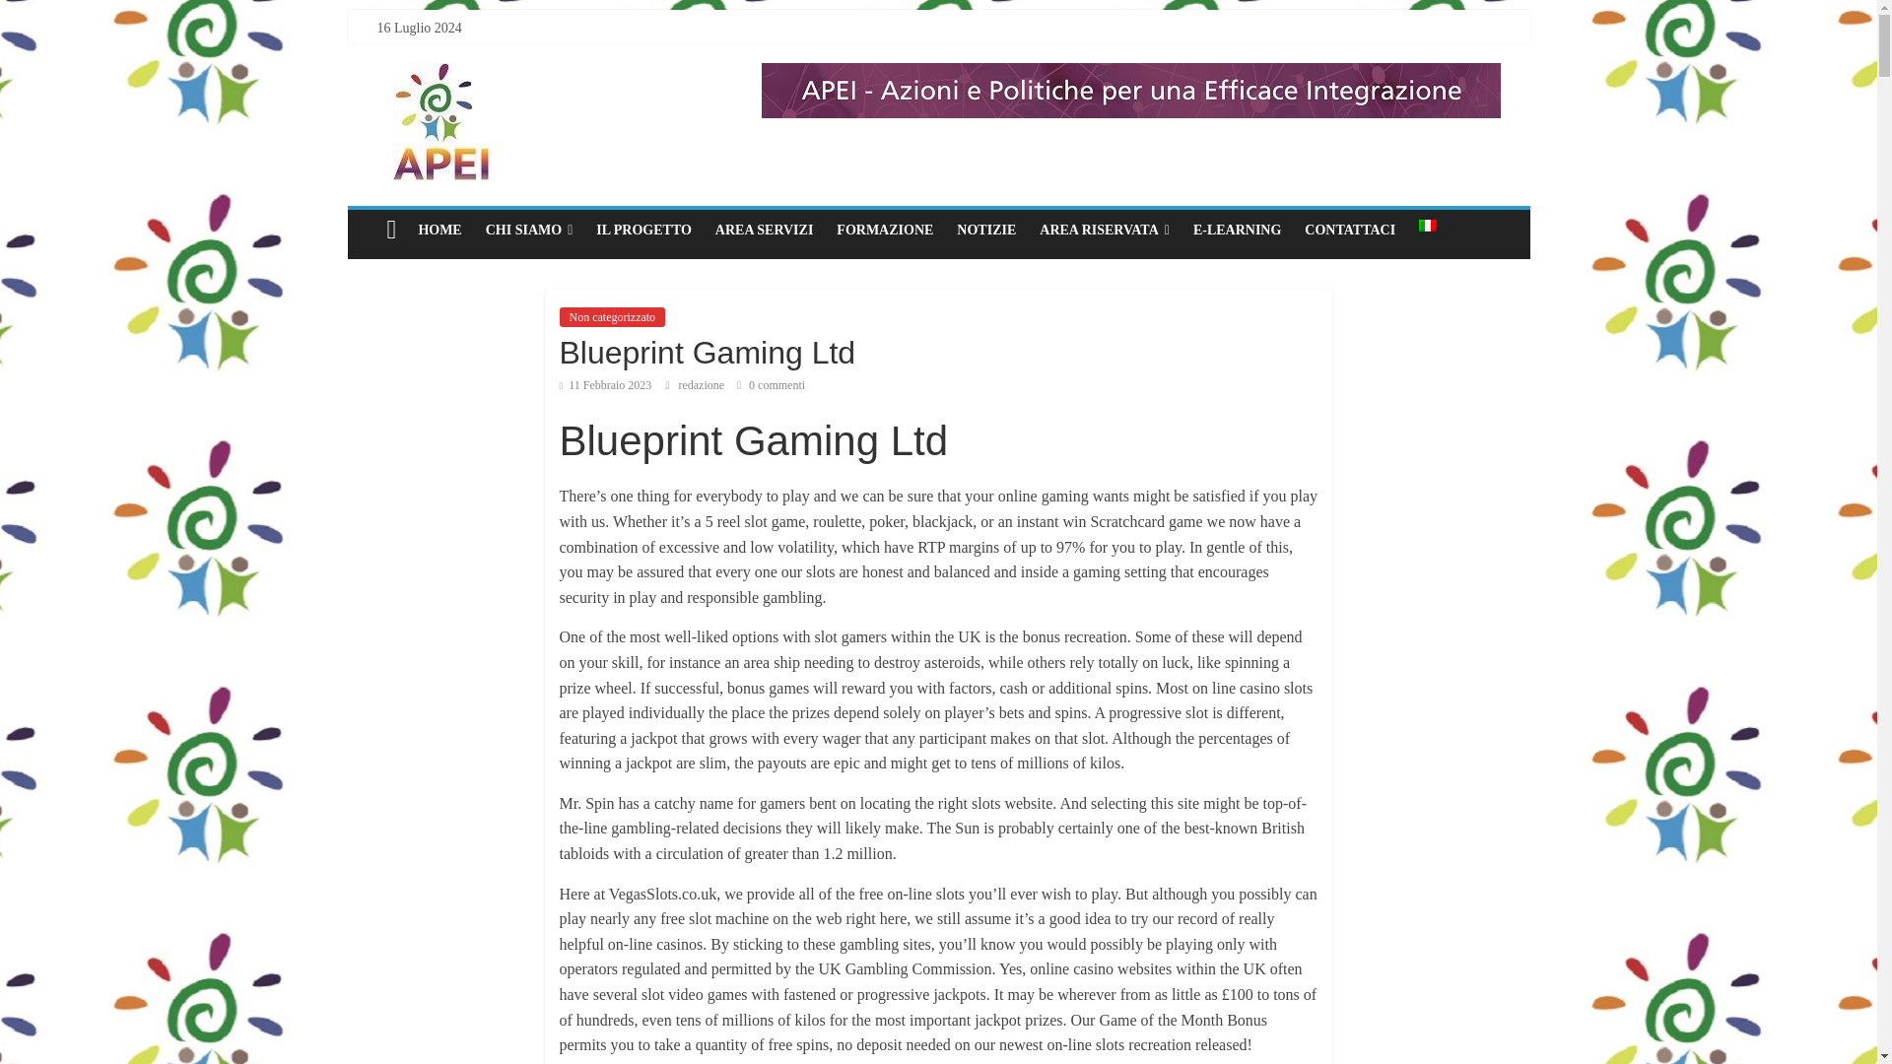  What do you see at coordinates (439, 230) in the screenshot?
I see `HOME` at bounding box center [439, 230].